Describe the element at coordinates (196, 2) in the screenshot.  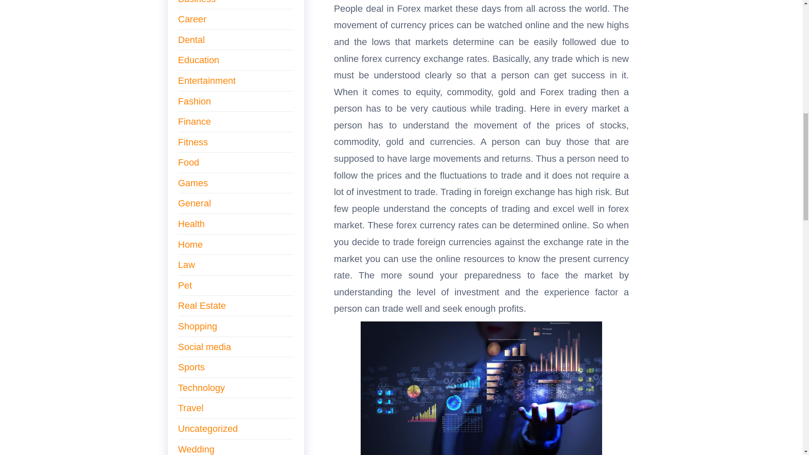
I see `Business` at that location.